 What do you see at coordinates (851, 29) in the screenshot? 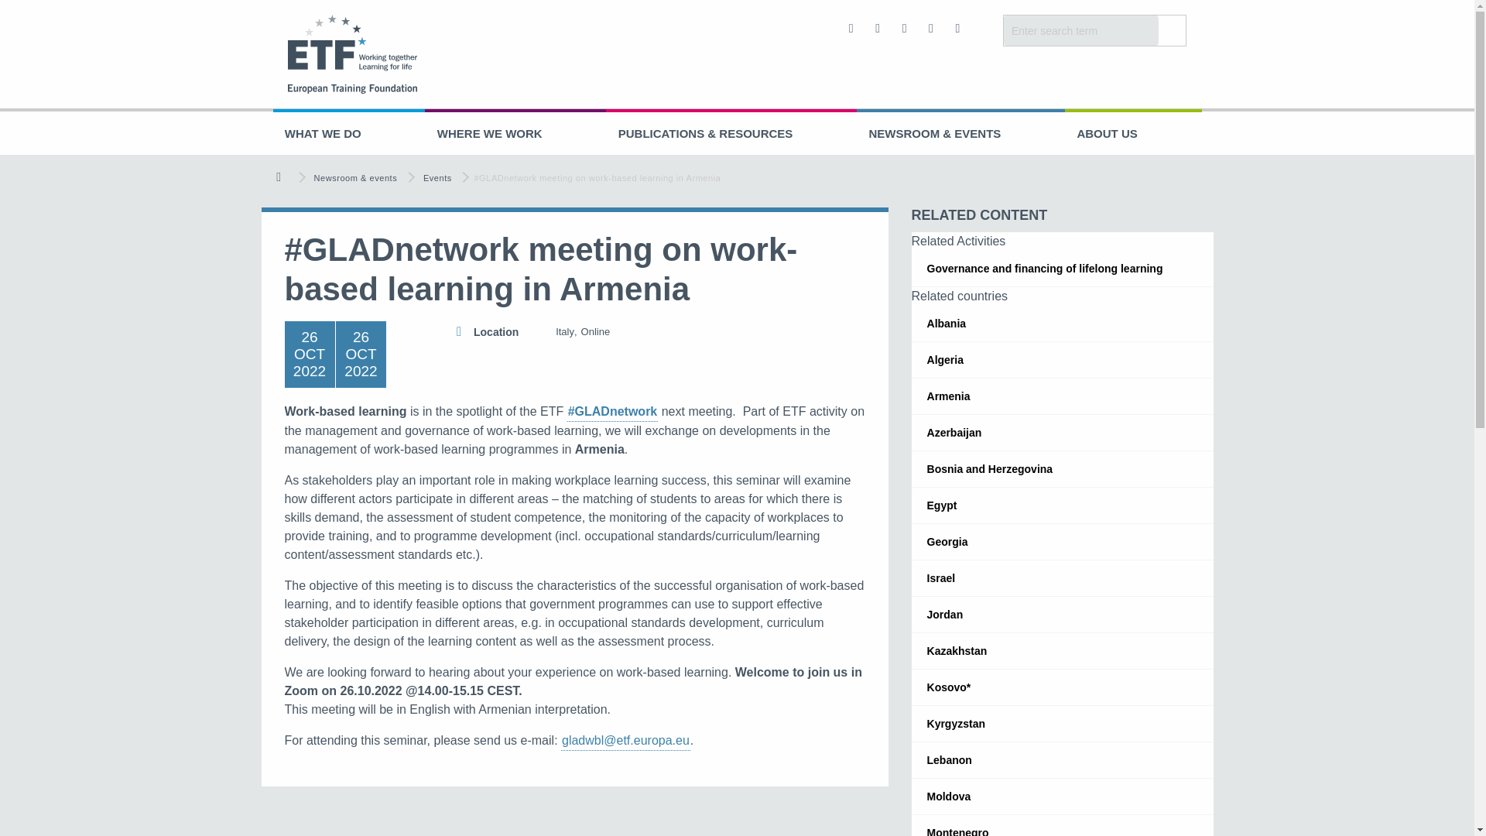
I see `Follow us on Facebook` at bounding box center [851, 29].